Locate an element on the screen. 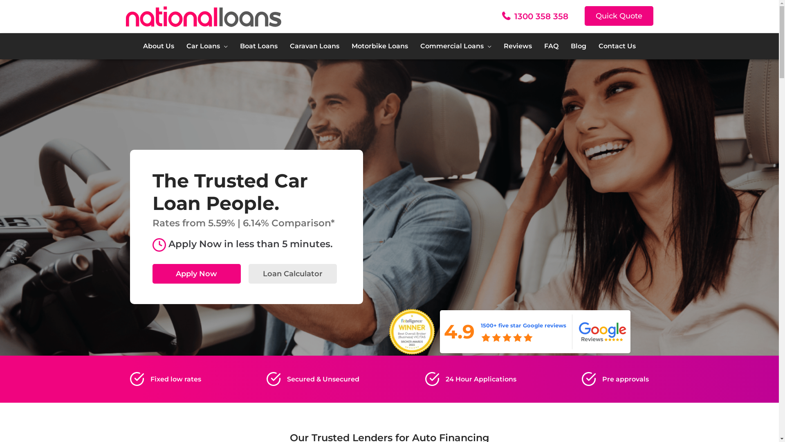  Auto Finance Deals - Home 6 is located at coordinates (589, 379).